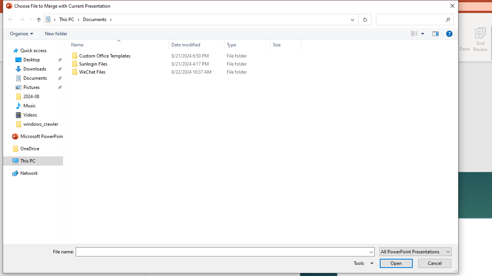 Image resolution: width=492 pixels, height=276 pixels. Describe the element at coordinates (364, 20) in the screenshot. I see `Refresh "Documents" (F5)` at that location.